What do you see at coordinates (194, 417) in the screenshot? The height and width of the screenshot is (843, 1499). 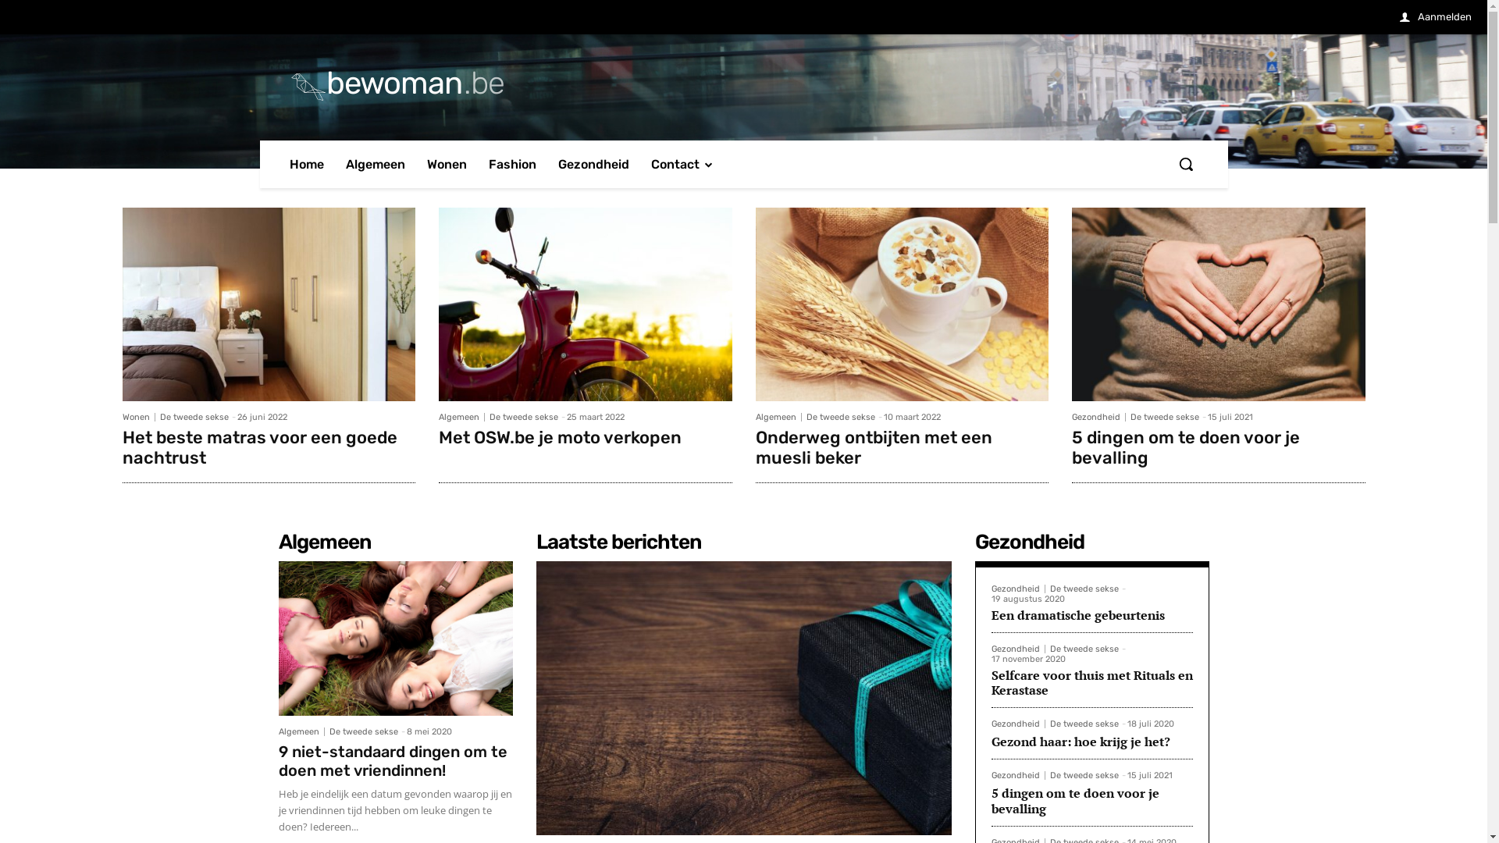 I see `De tweede sekse` at bounding box center [194, 417].